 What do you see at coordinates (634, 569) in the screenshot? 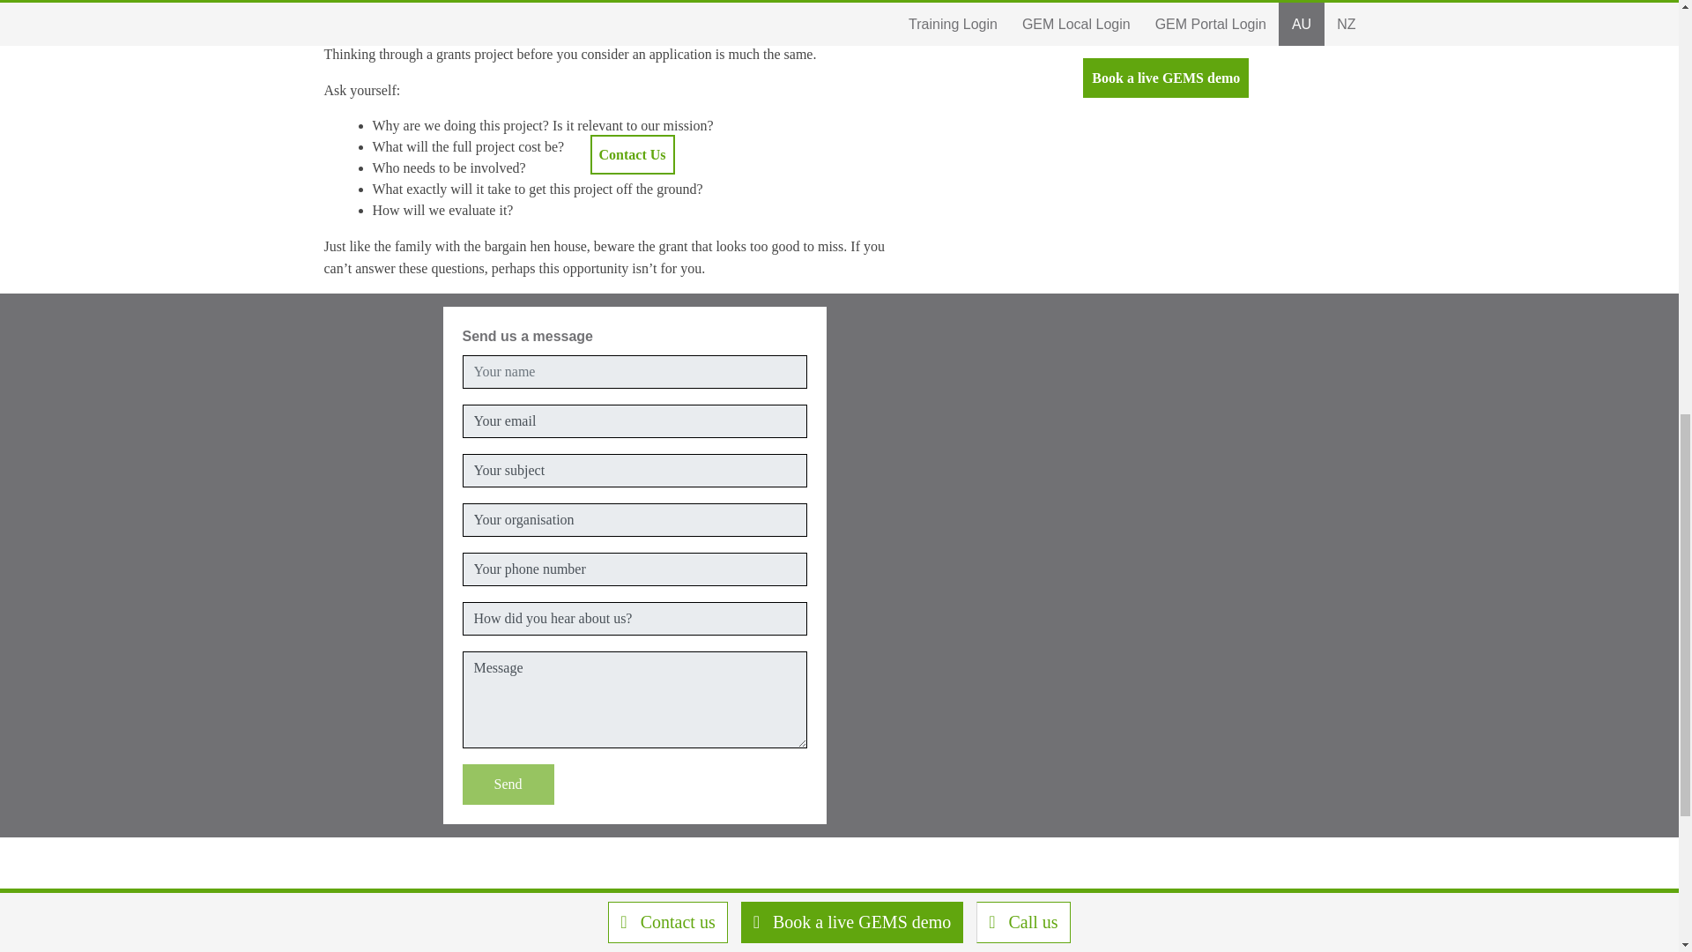
I see `Your phone number` at bounding box center [634, 569].